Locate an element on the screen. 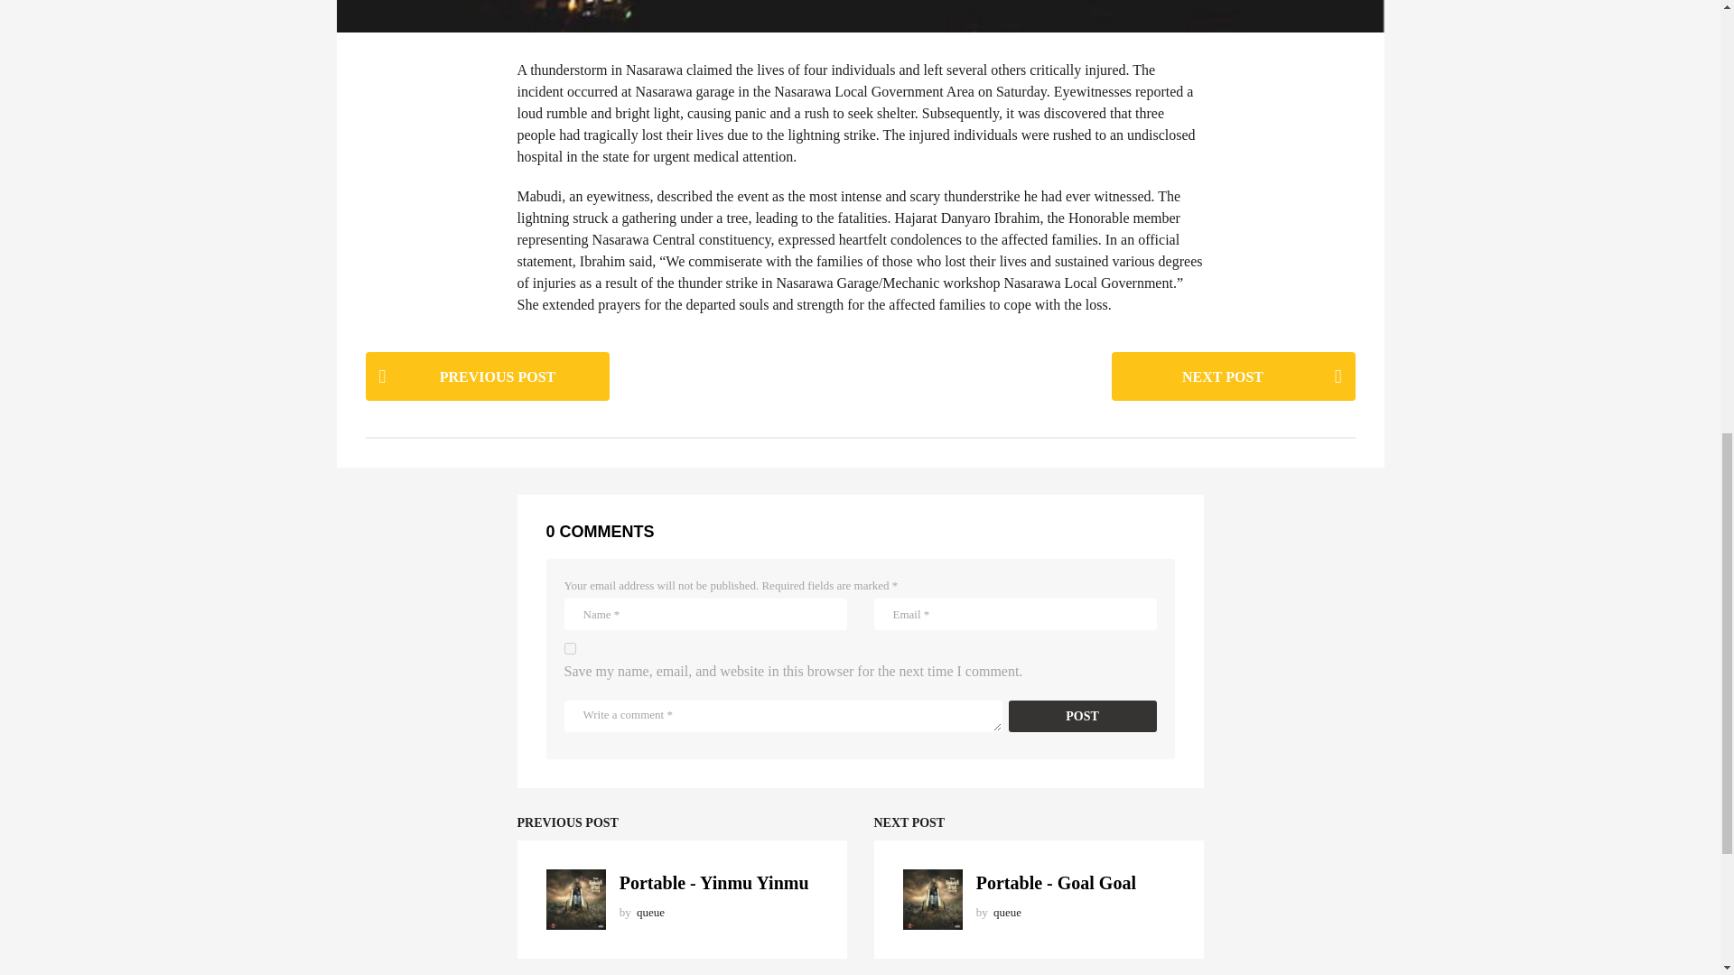 Image resolution: width=1734 pixels, height=975 pixels. NEXT POST is located at coordinates (1232, 376).